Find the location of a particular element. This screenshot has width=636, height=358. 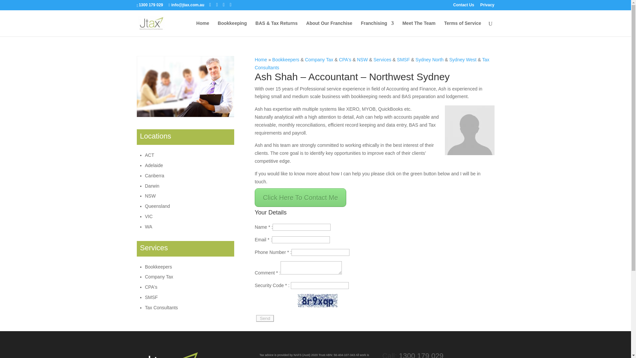

NSW is located at coordinates (150, 196).